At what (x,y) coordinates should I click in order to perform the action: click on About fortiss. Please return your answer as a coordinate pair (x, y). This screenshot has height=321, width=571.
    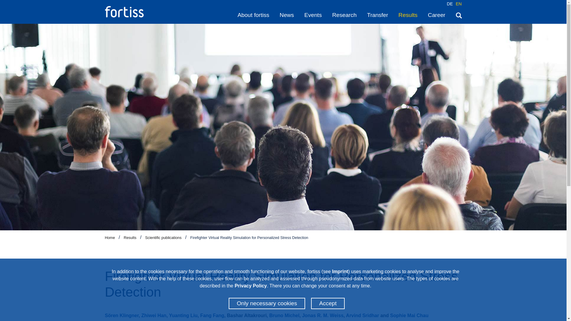
    Looking at the image, I should click on (253, 15).